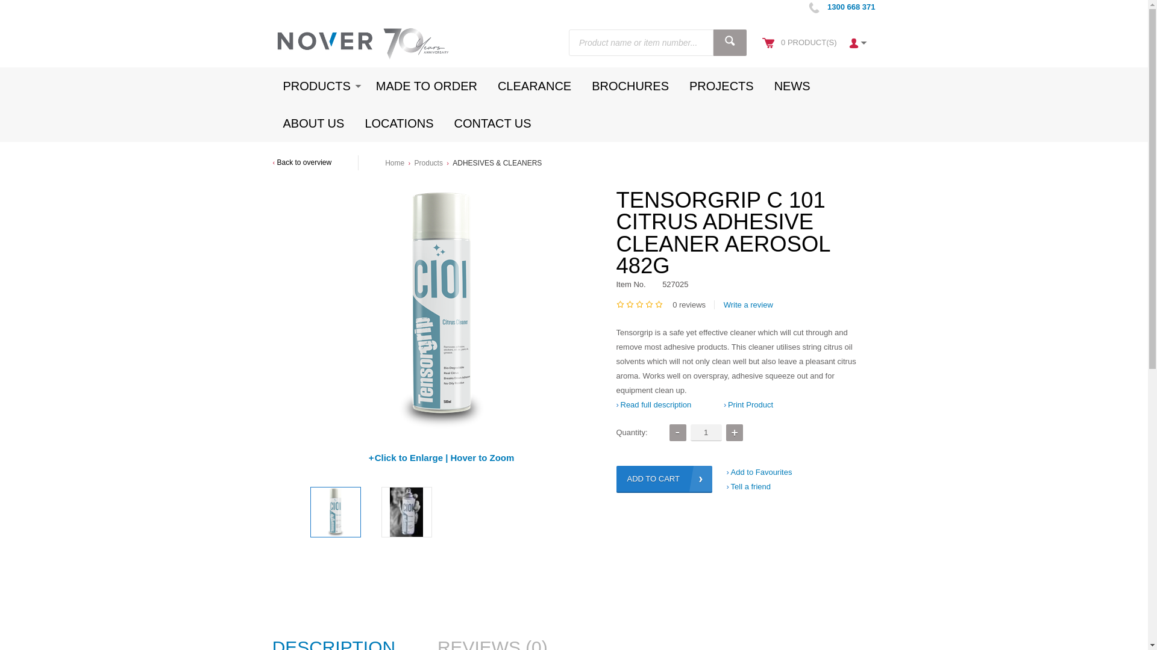  What do you see at coordinates (650, 305) in the screenshot?
I see `3.5` at bounding box center [650, 305].